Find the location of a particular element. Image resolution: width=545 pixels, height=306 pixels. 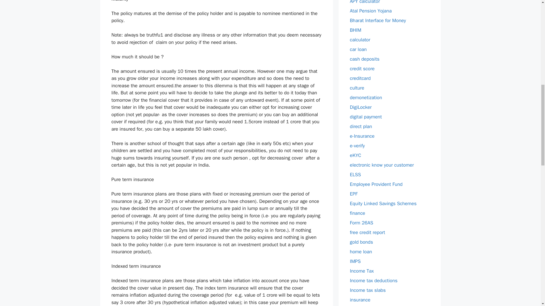

BHIM is located at coordinates (355, 30).